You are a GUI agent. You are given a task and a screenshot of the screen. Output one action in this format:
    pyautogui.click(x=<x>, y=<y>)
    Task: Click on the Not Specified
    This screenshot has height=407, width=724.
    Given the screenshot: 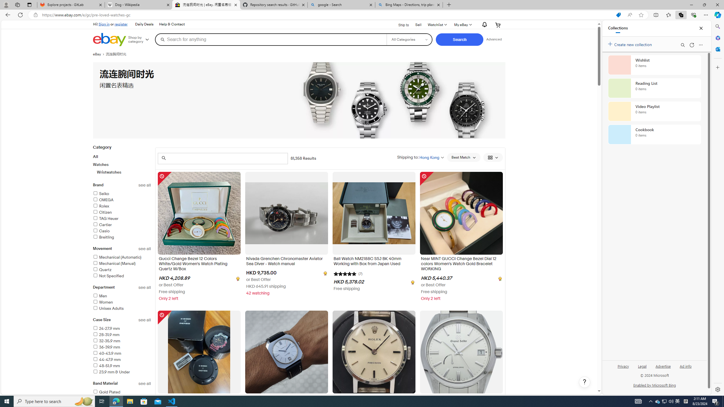 What is the action you would take?
    pyautogui.click(x=108, y=276)
    